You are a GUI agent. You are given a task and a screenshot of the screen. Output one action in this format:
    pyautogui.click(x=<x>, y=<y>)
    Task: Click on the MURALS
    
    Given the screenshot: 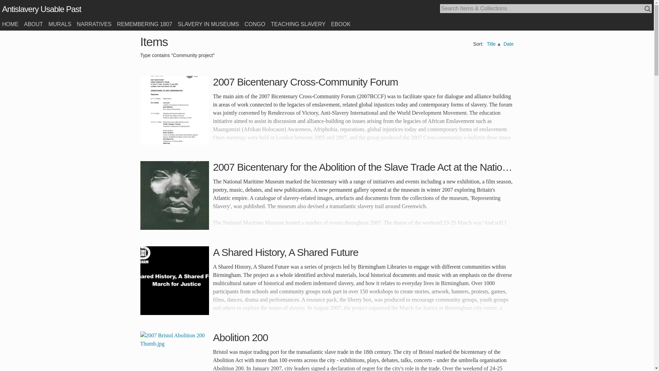 What is the action you would take?
    pyautogui.click(x=60, y=24)
    